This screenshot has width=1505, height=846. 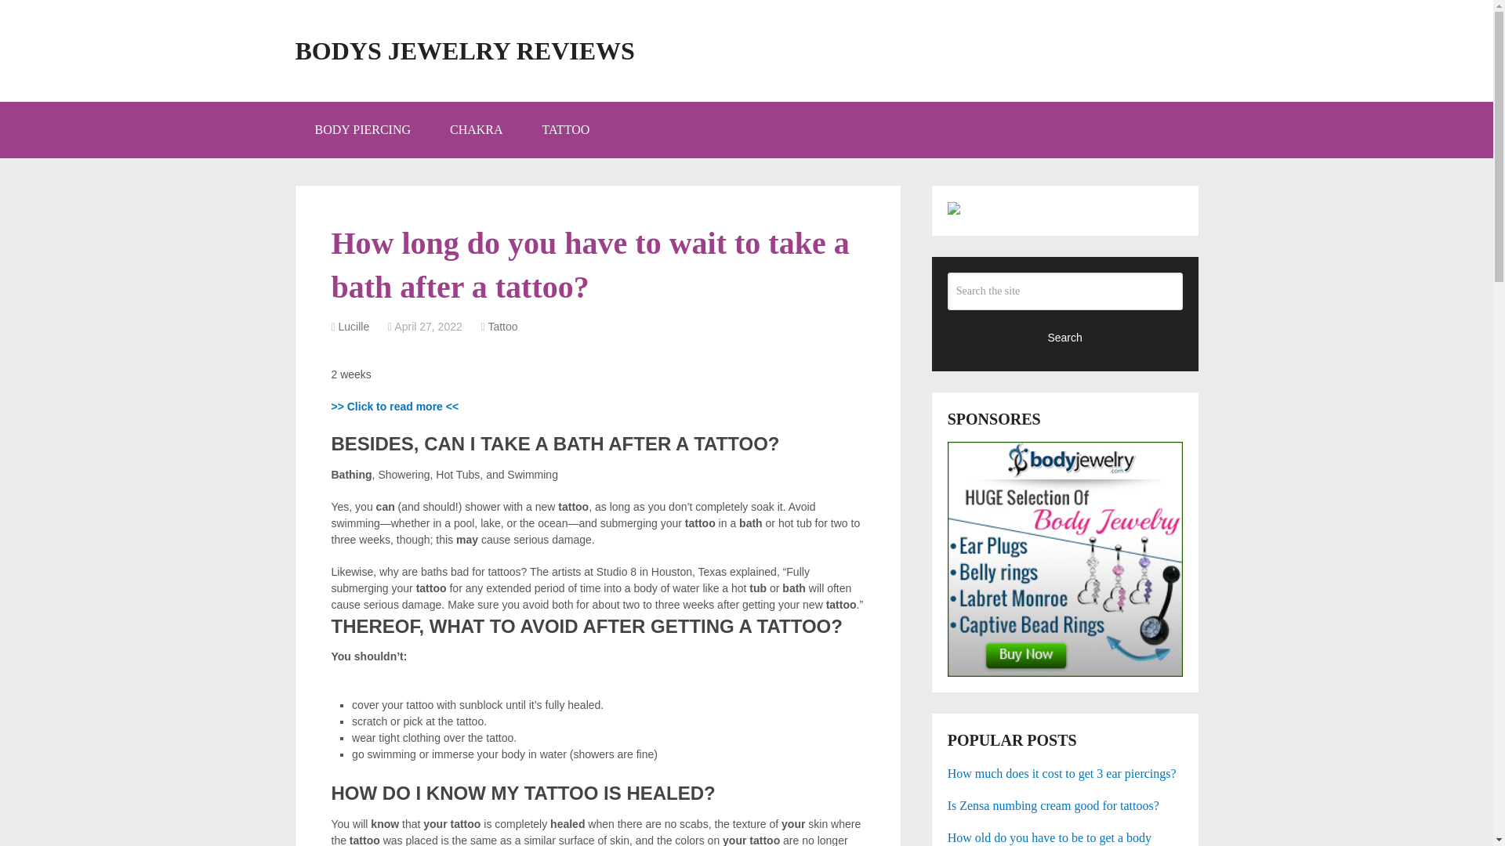 What do you see at coordinates (1065, 837) in the screenshot?
I see `How old do you have to be to get a body piercing in Texas?` at bounding box center [1065, 837].